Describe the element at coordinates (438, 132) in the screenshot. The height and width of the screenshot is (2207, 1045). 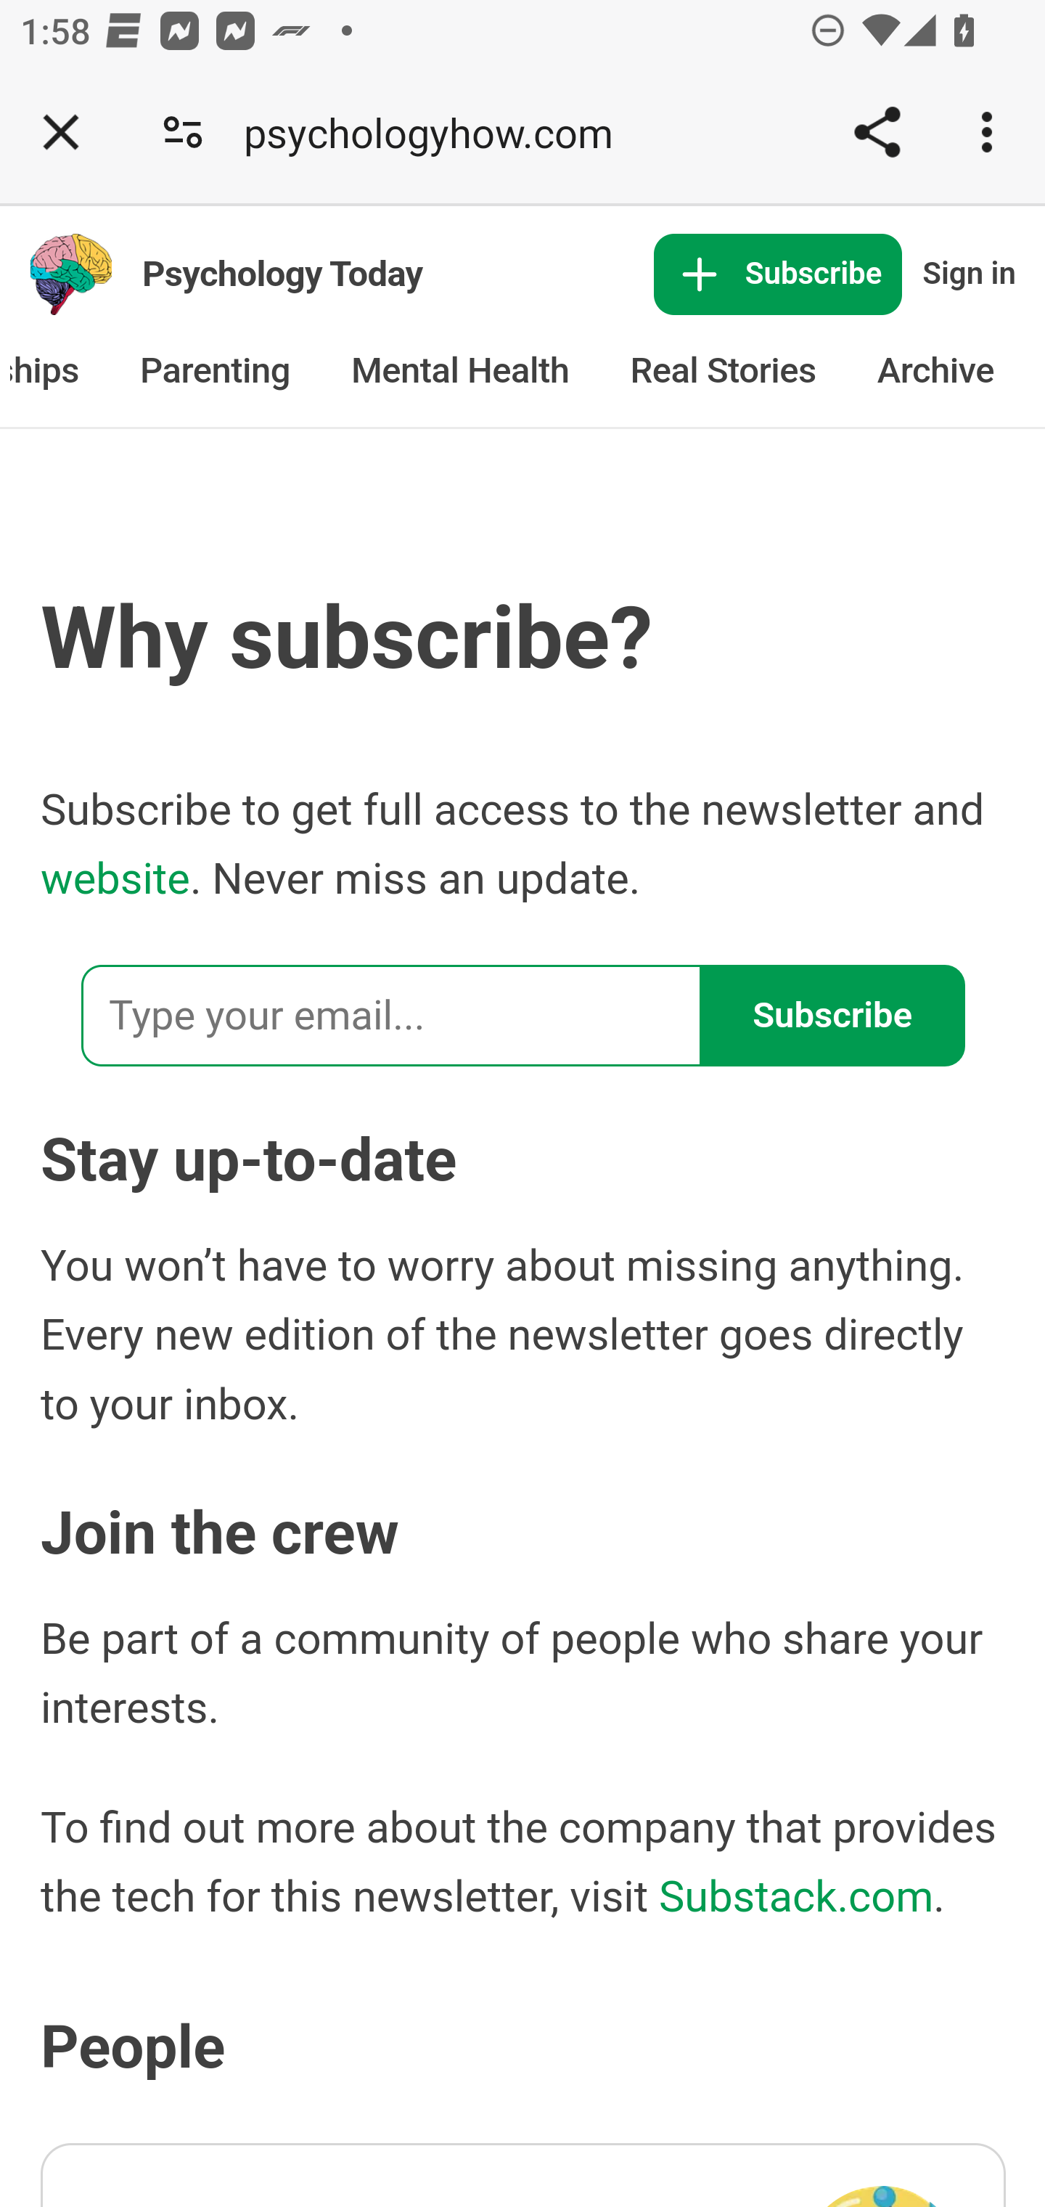
I see `psychologyhow.com` at that location.